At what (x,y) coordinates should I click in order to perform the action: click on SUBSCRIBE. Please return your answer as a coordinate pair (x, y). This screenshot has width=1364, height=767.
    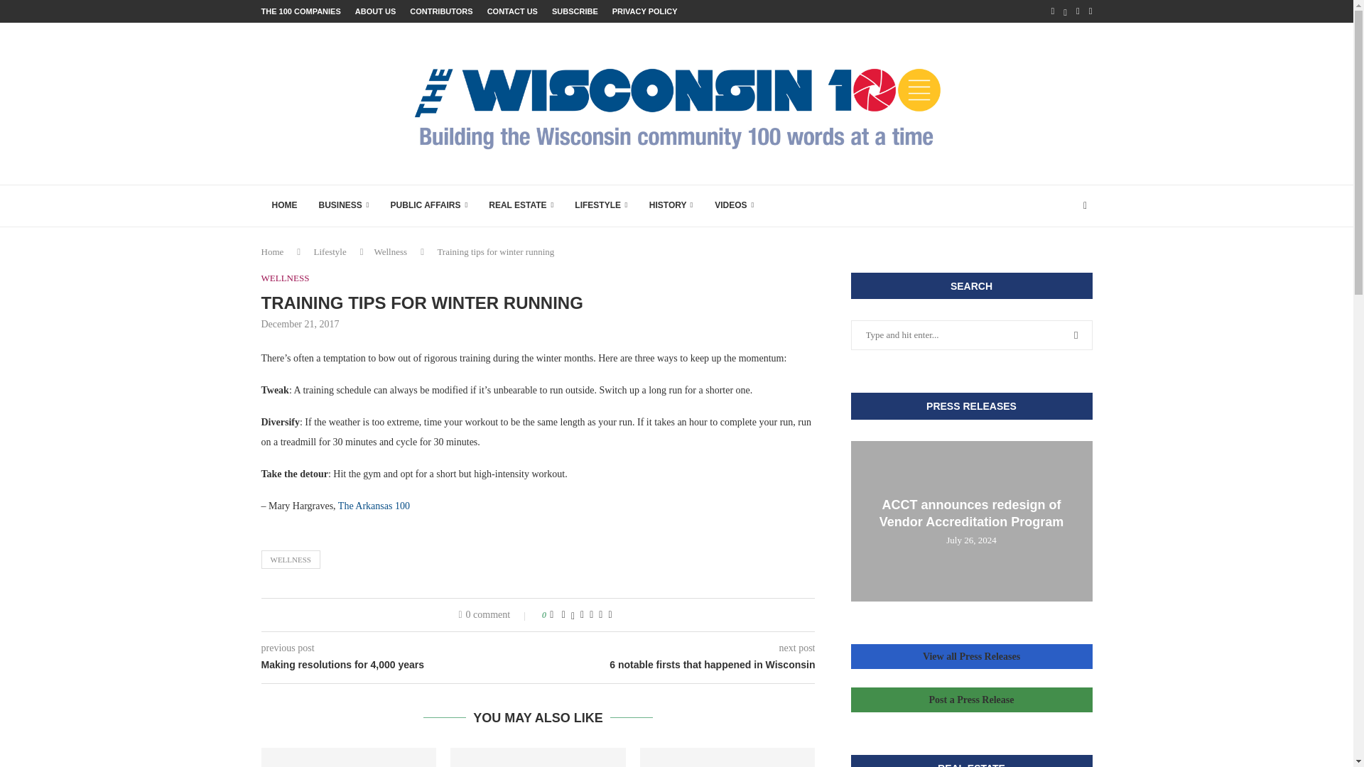
    Looking at the image, I should click on (575, 11).